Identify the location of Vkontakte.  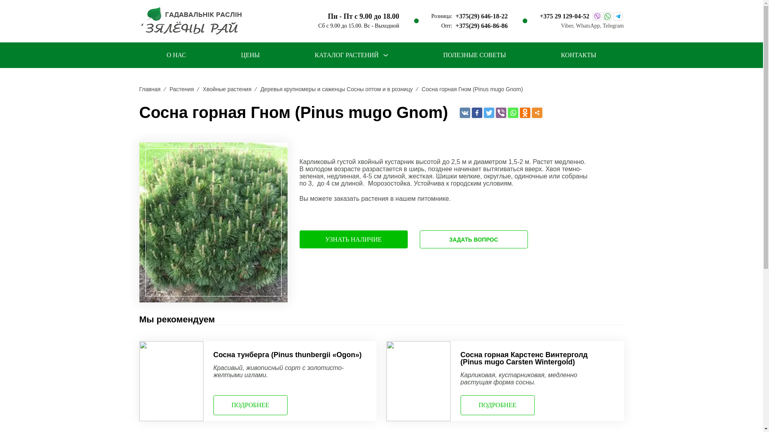
(465, 112).